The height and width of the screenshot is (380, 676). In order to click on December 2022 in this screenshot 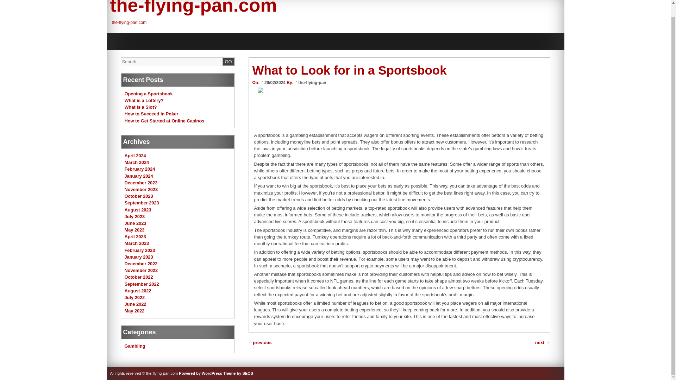, I will do `click(141, 264)`.